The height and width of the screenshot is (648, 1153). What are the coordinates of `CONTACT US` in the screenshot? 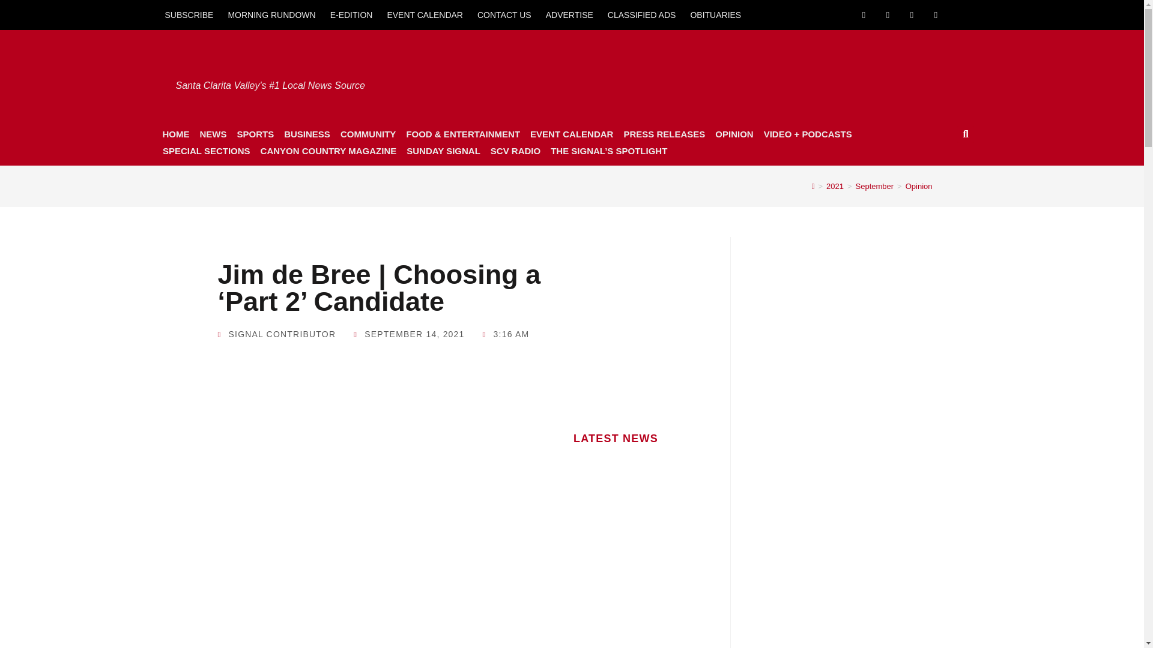 It's located at (504, 14).